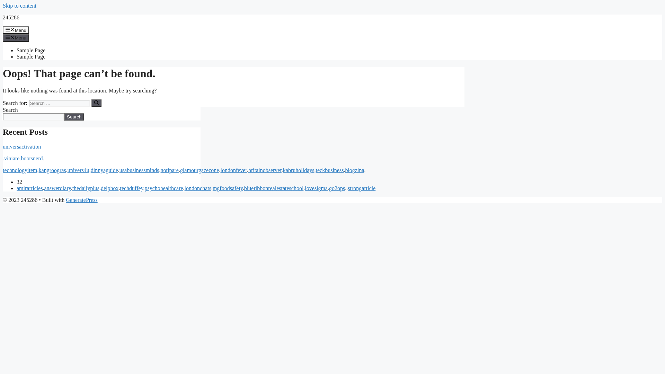 The height and width of the screenshot is (374, 665). What do you see at coordinates (57, 188) in the screenshot?
I see `answerdiary` at bounding box center [57, 188].